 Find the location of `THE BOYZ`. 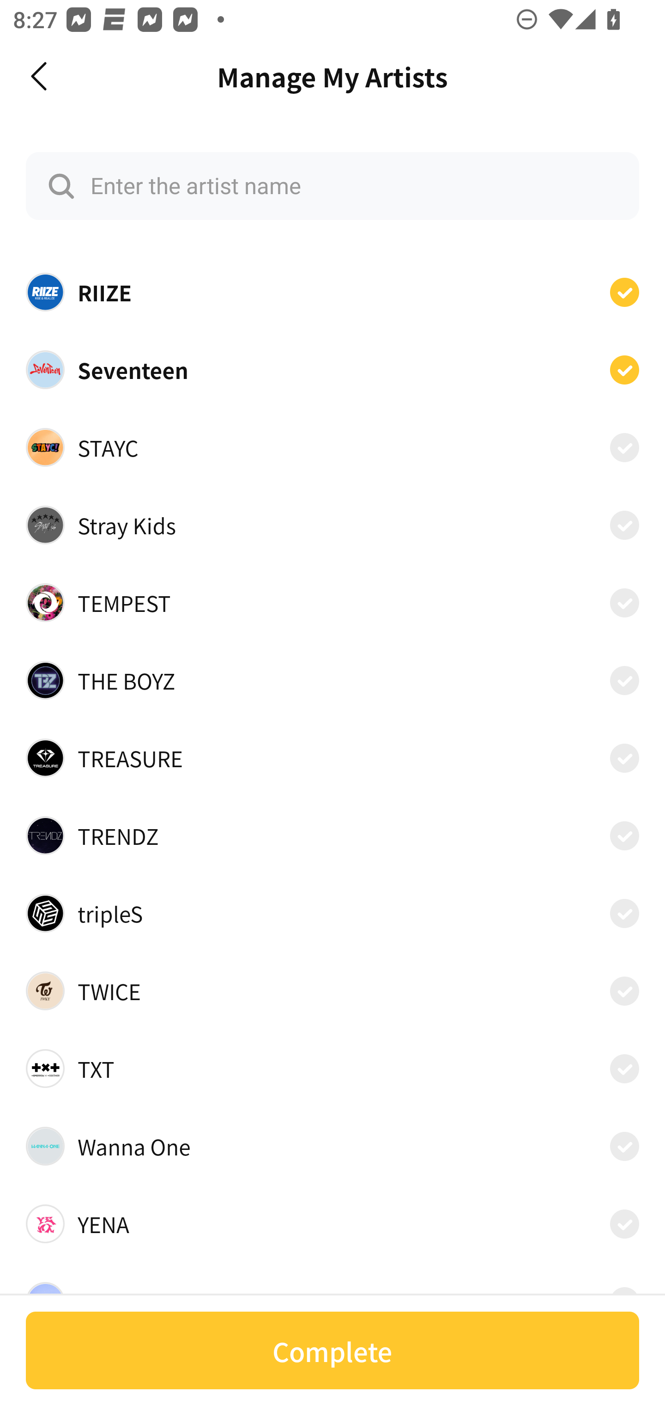

THE BOYZ is located at coordinates (332, 679).